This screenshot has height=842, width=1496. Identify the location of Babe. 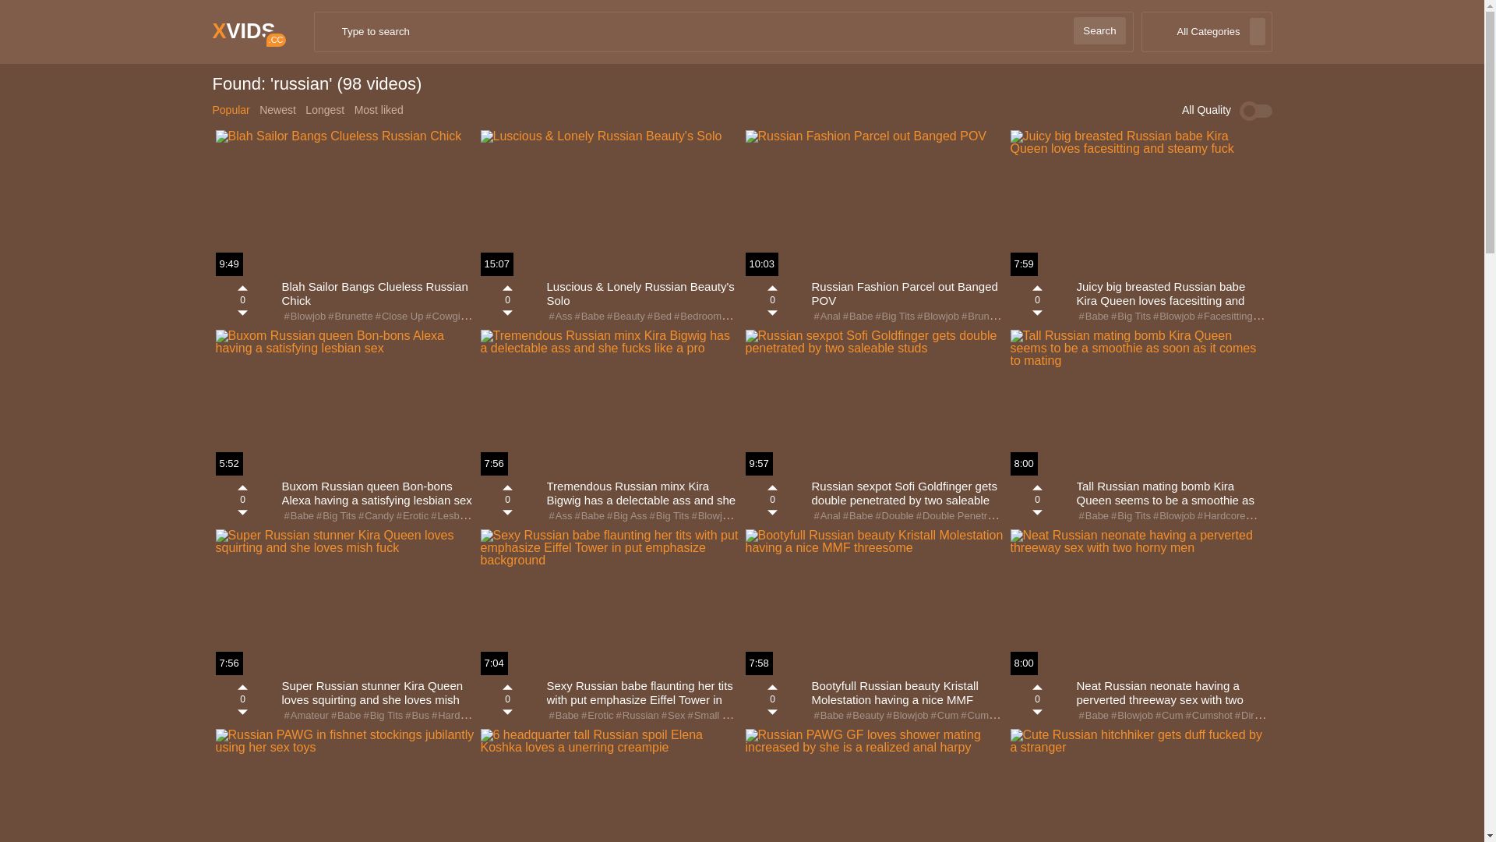
(1093, 516).